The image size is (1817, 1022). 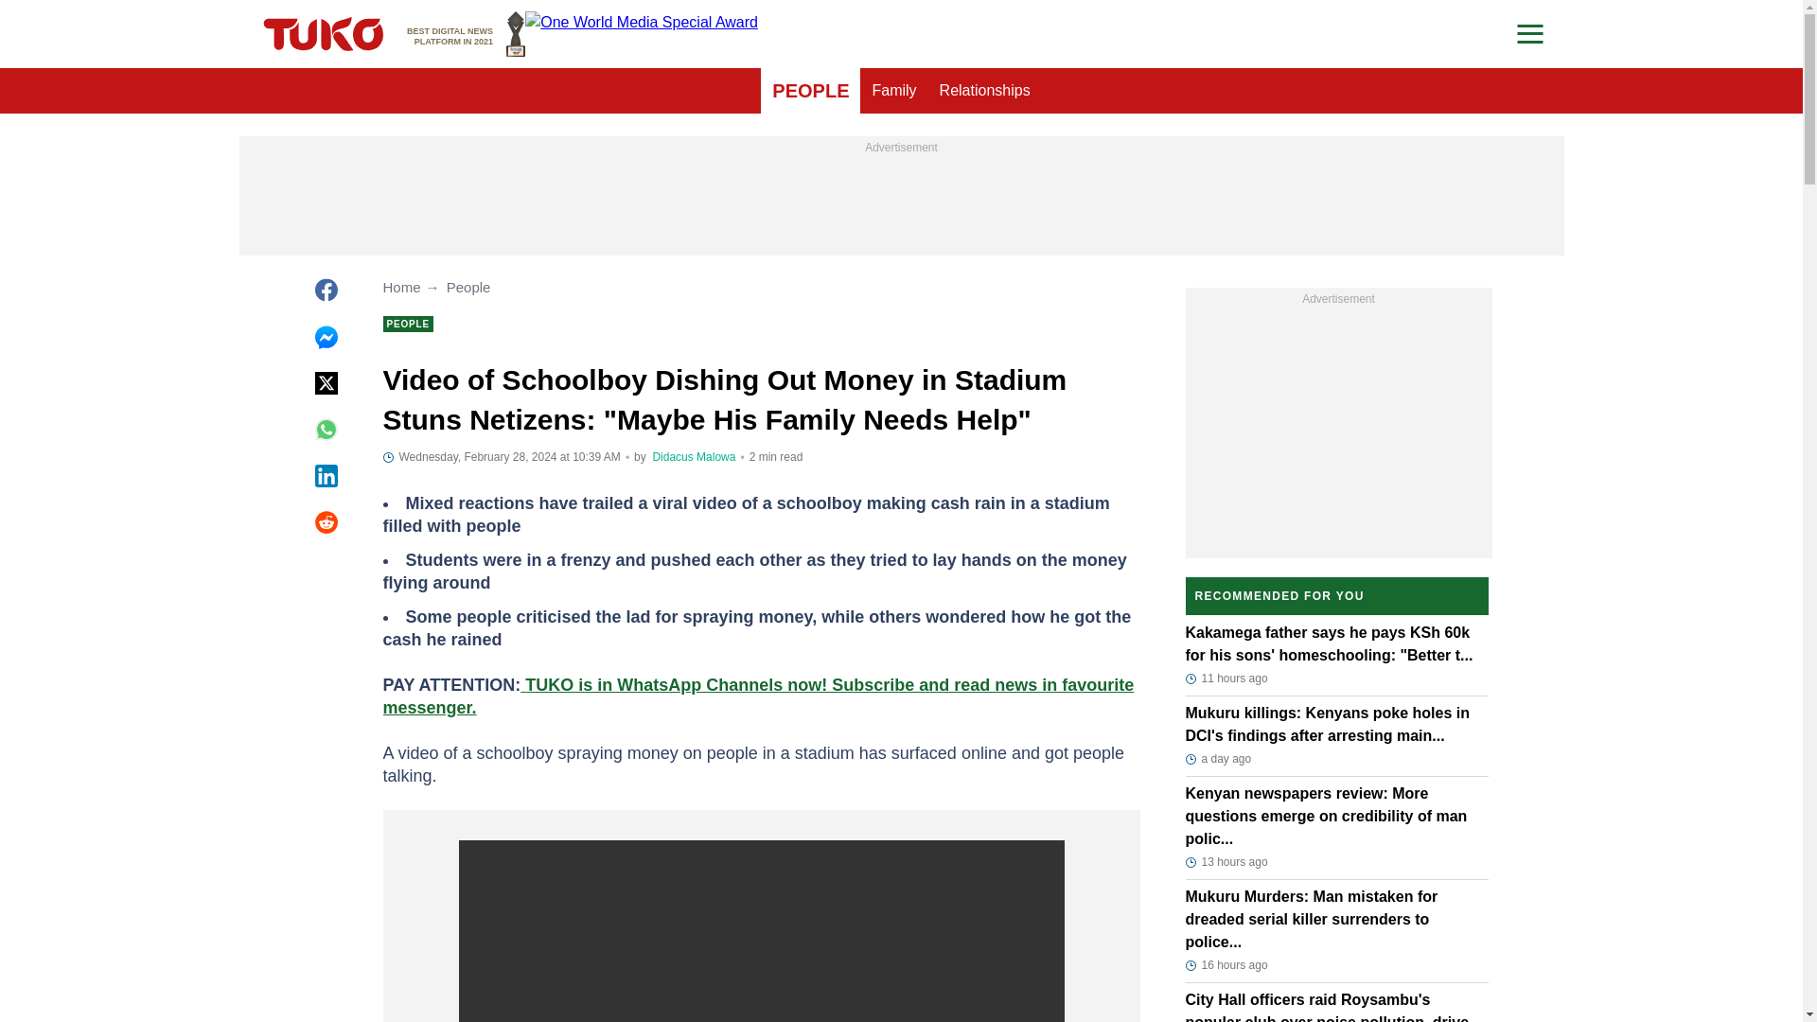 What do you see at coordinates (984, 91) in the screenshot?
I see `PEOPLE` at bounding box center [984, 91].